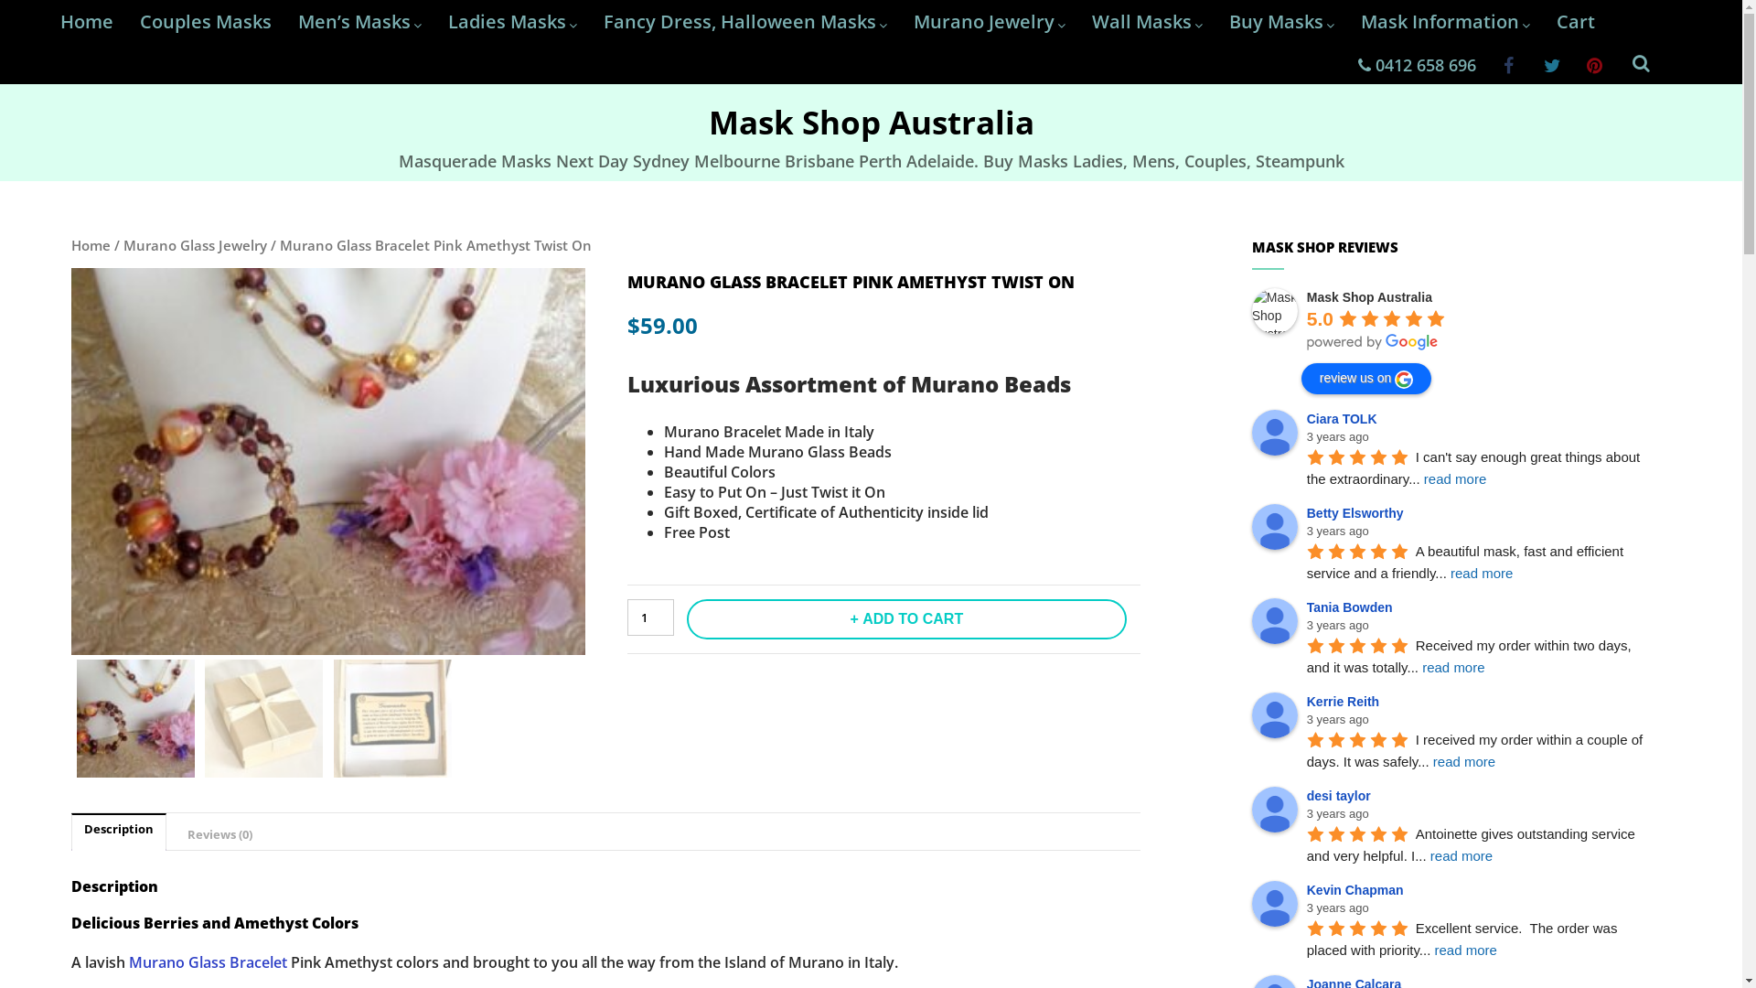 The image size is (1756, 988). I want to click on Kerrie Reith, so click(1275, 715).